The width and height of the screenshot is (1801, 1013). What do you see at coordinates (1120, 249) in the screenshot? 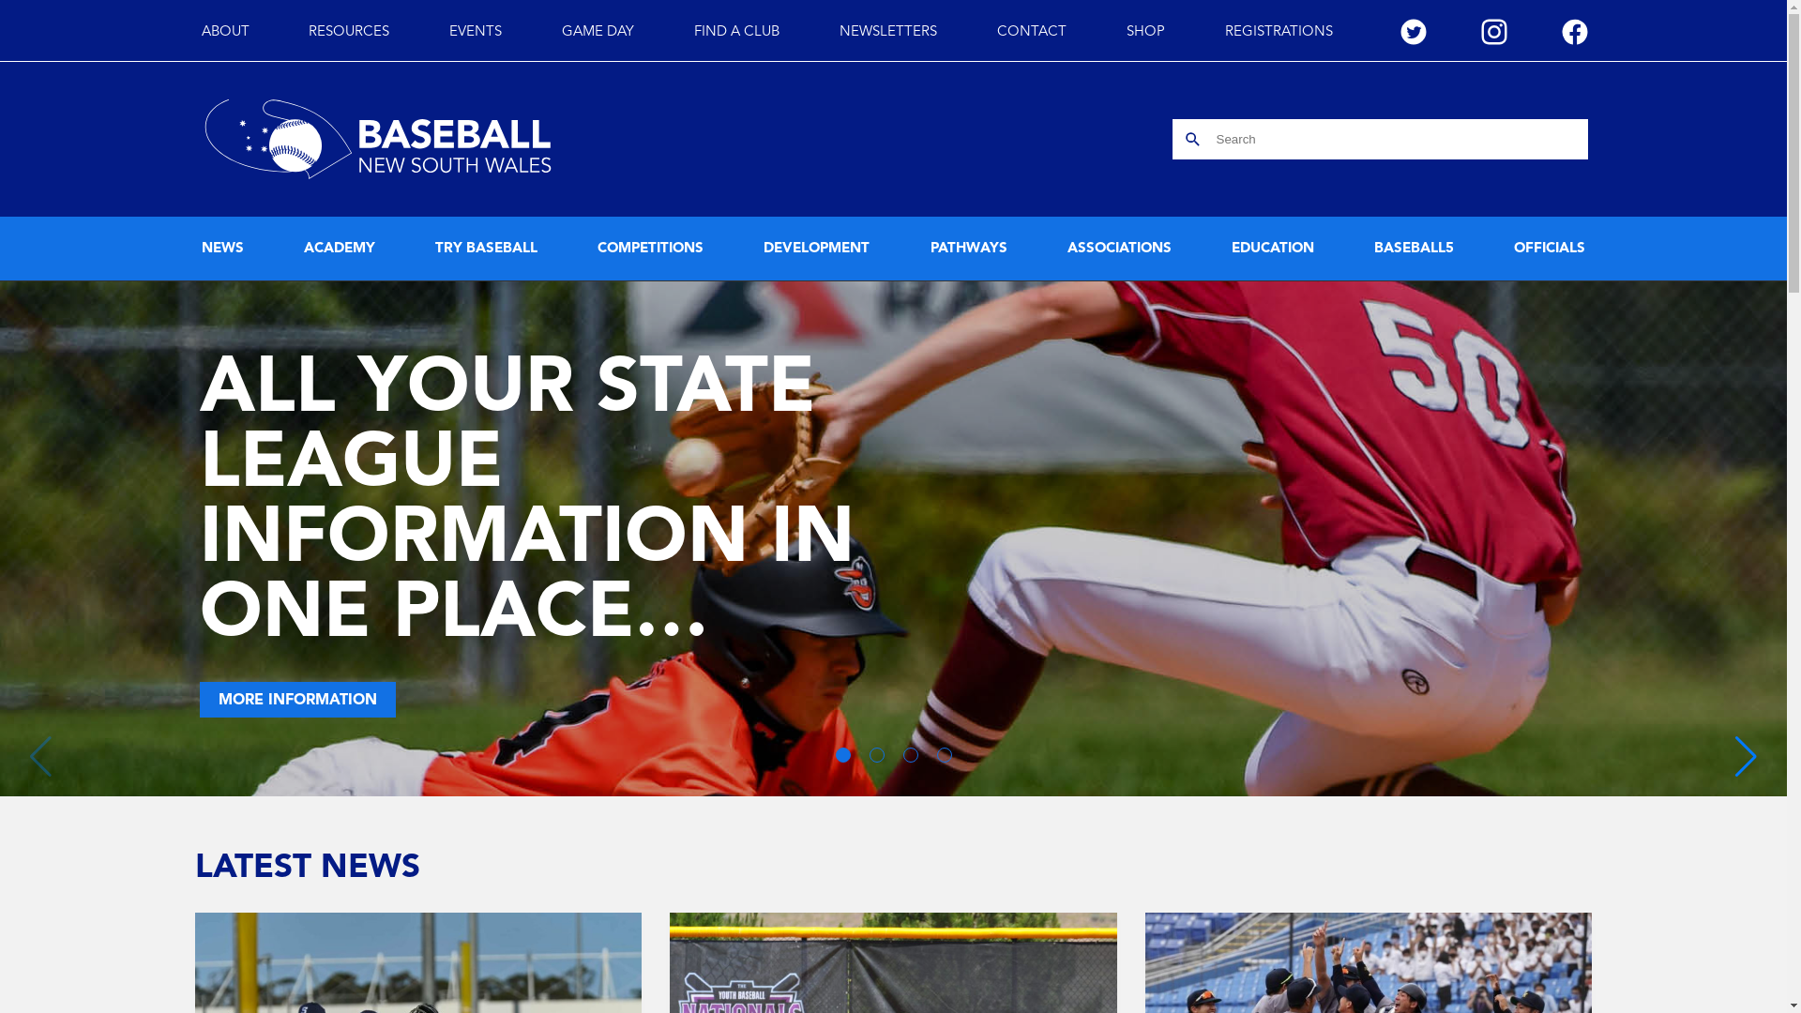
I see `ASSOCIATIONS` at bounding box center [1120, 249].